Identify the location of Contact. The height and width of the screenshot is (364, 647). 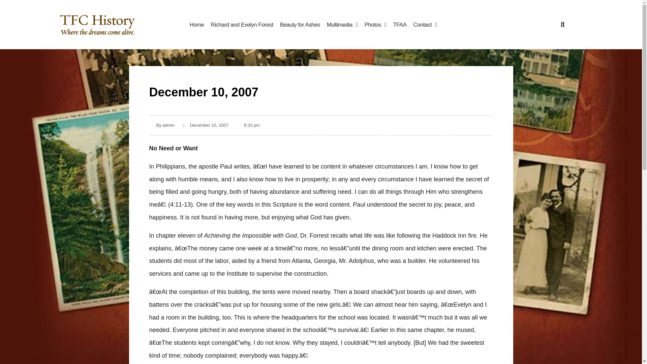
(425, 25).